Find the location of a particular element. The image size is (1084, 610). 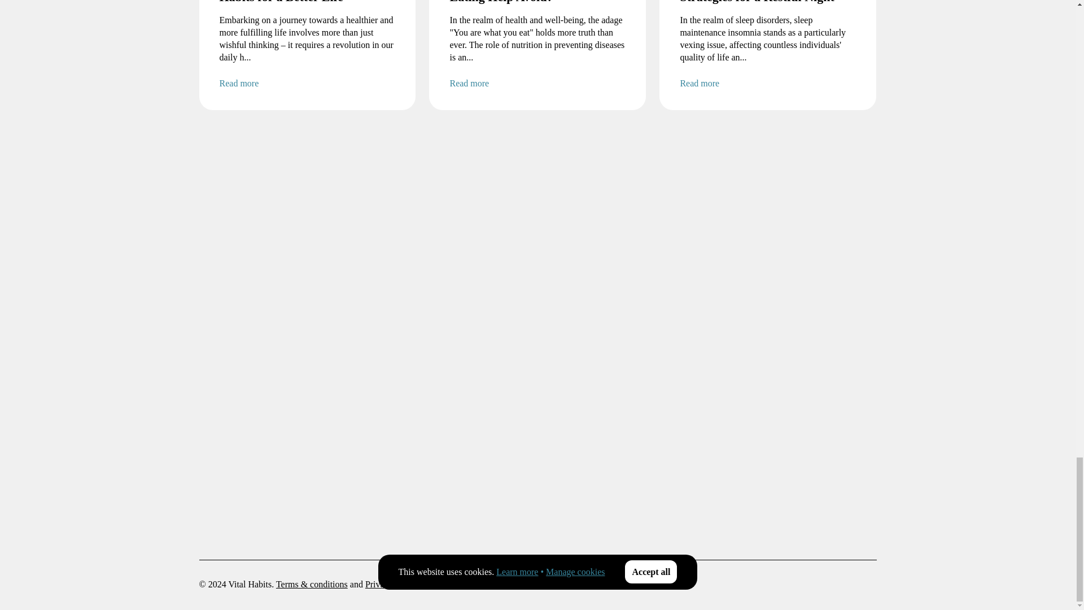

Read more is located at coordinates (307, 84).